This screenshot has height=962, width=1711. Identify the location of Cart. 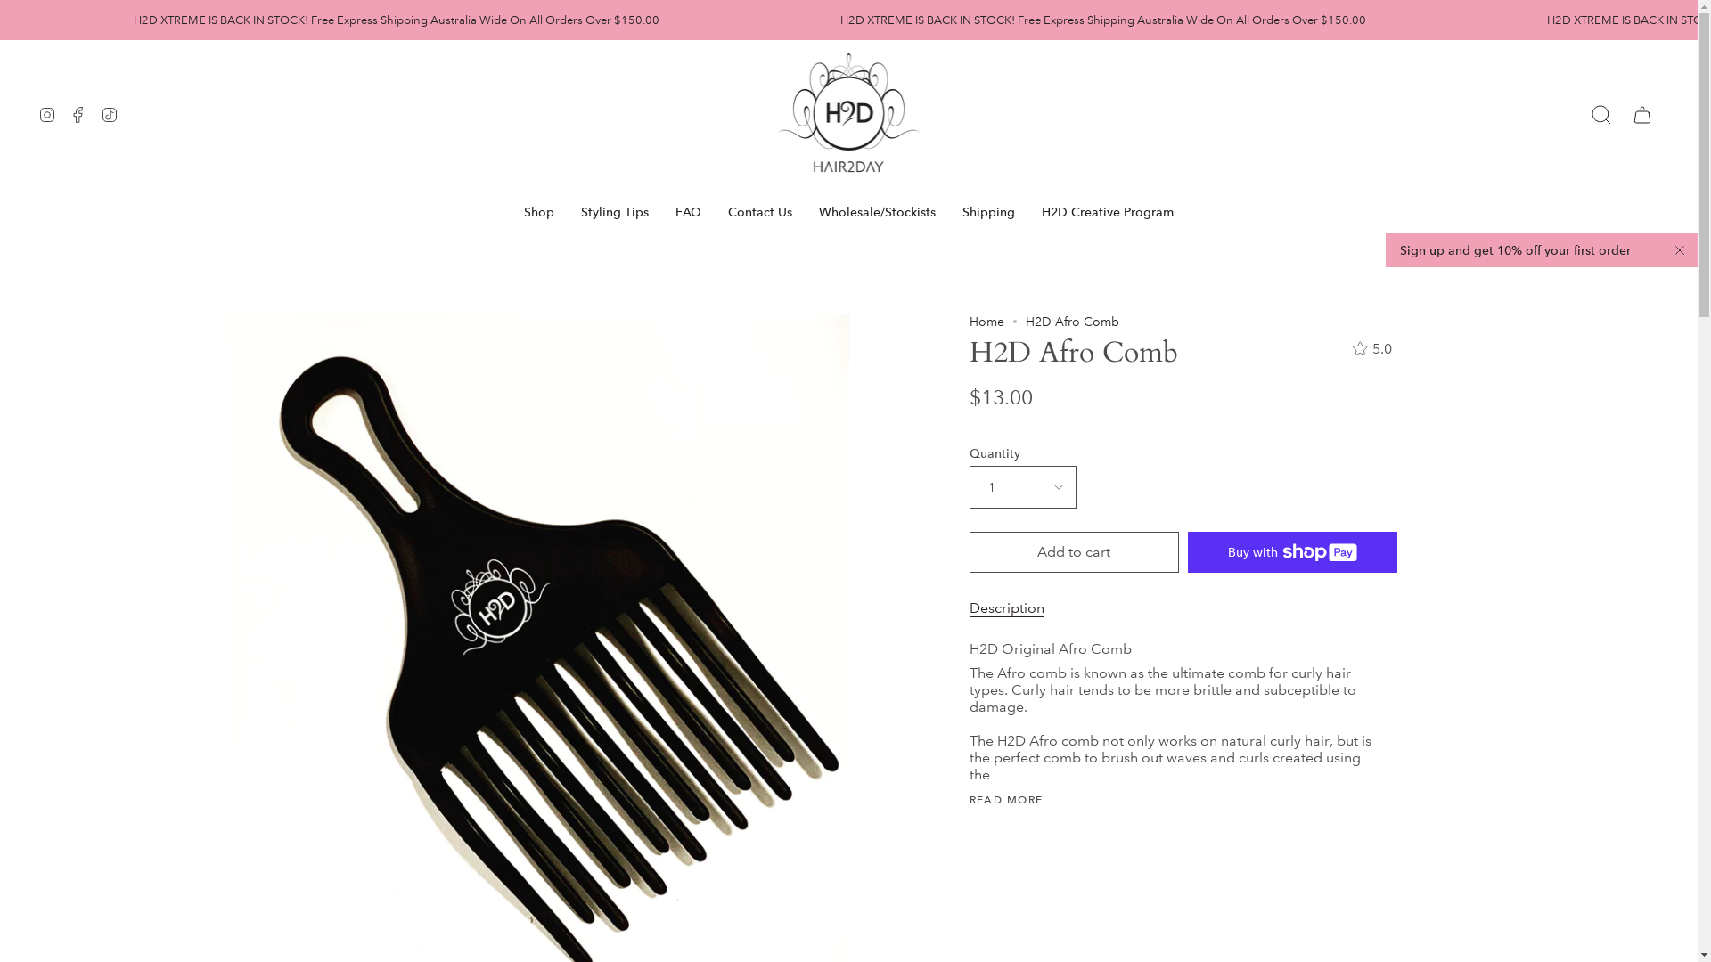
(1642, 116).